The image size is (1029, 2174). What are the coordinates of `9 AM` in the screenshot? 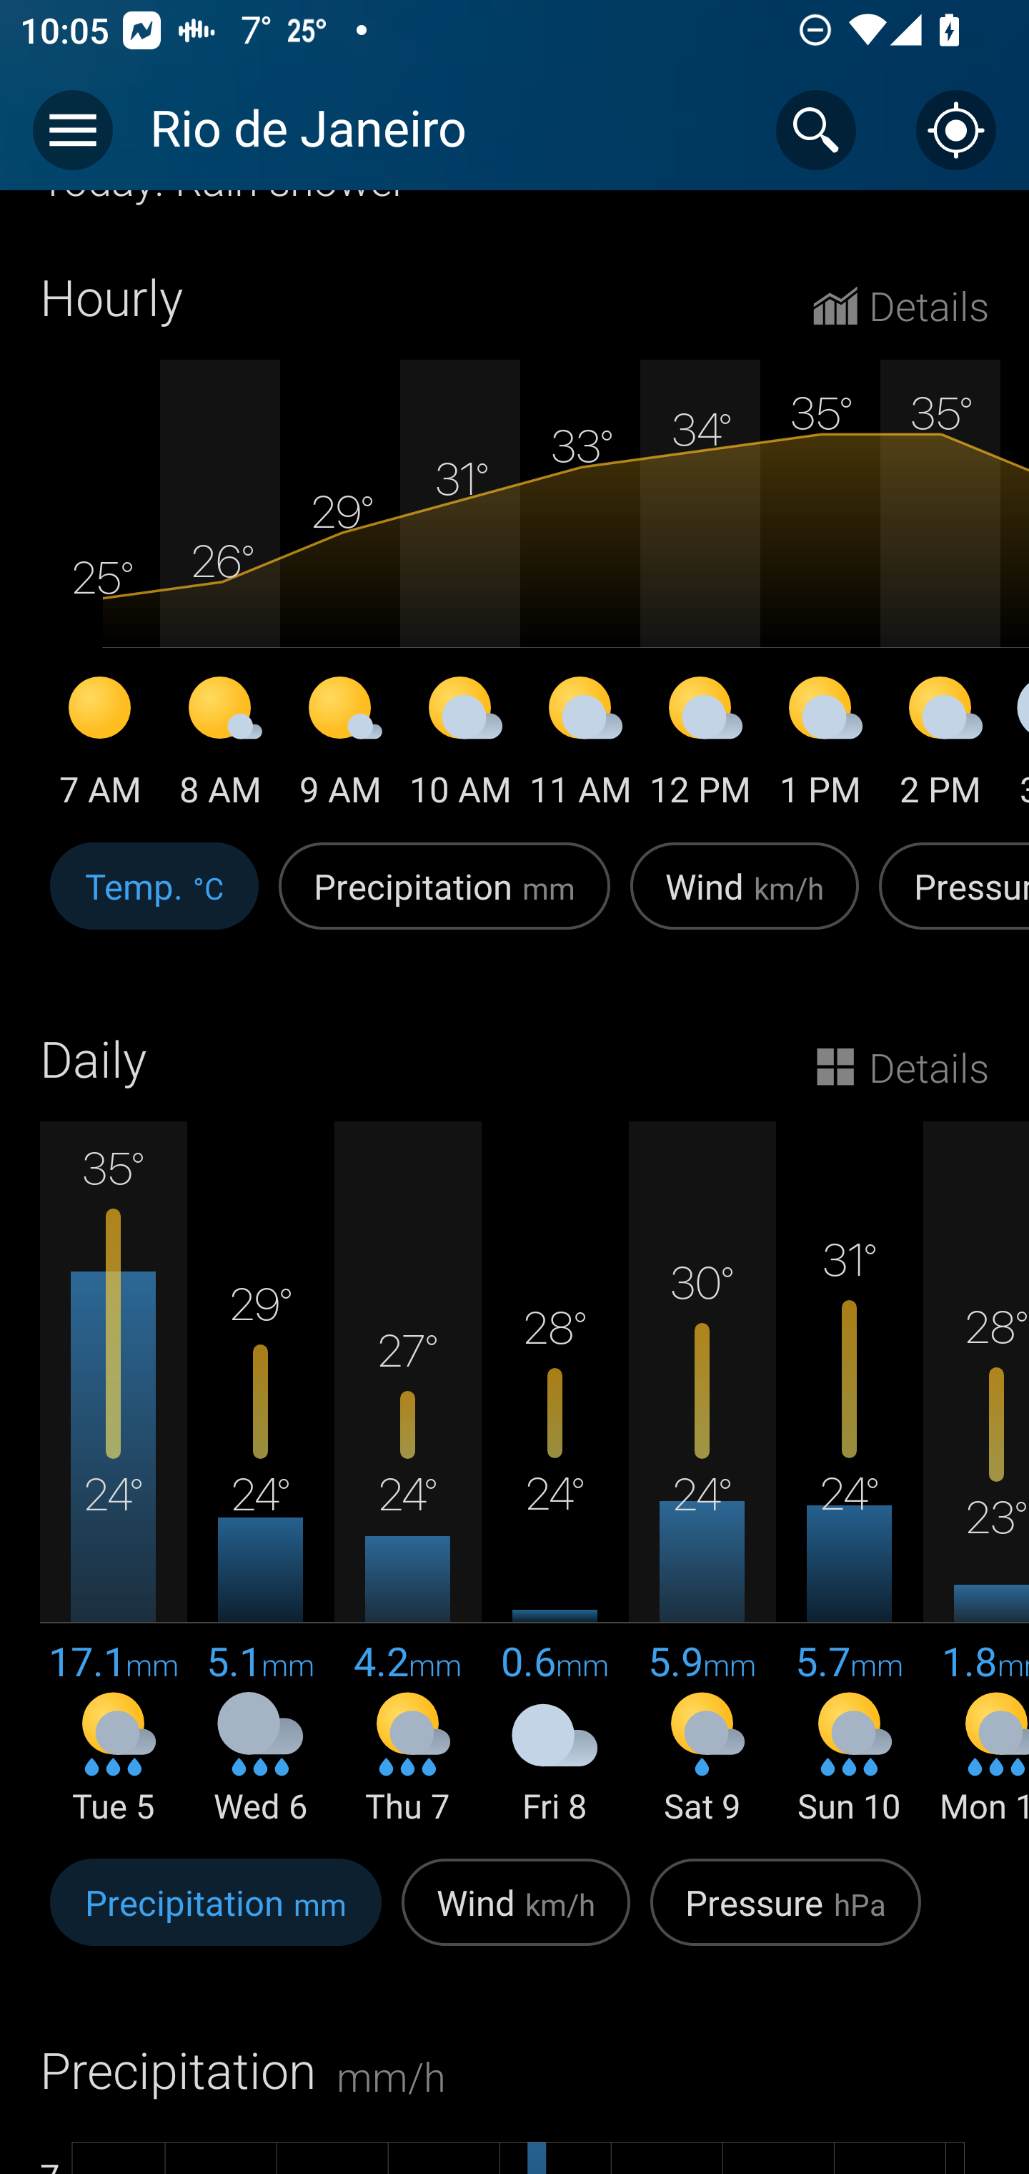 It's located at (340, 747).